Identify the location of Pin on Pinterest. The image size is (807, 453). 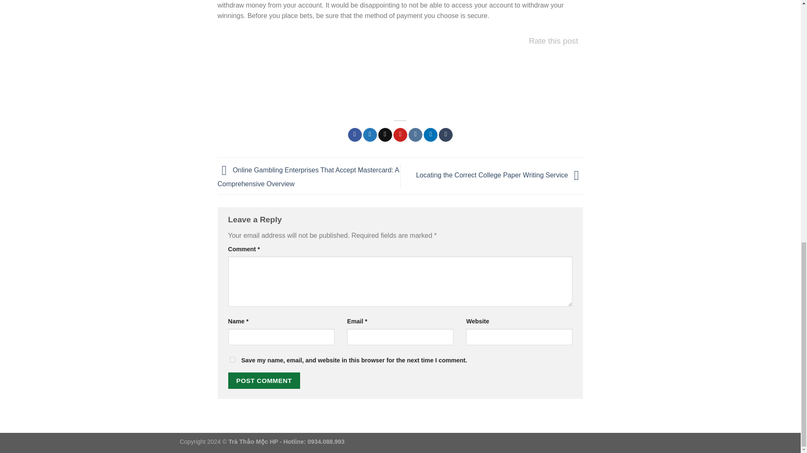
(400, 135).